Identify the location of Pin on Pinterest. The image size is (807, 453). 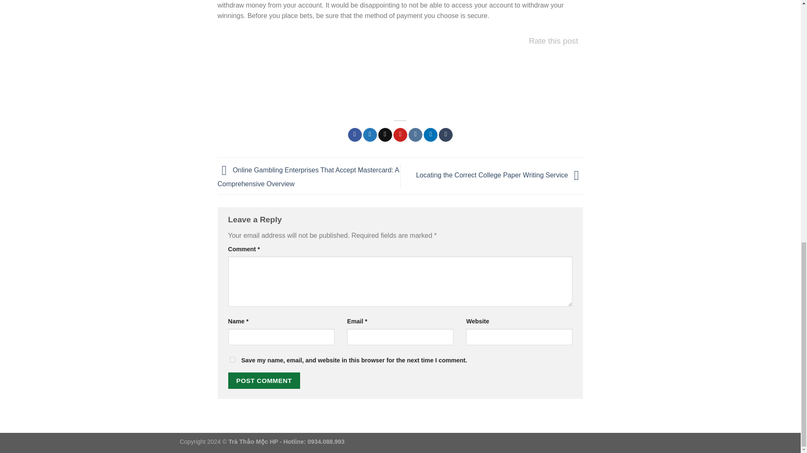
(400, 135).